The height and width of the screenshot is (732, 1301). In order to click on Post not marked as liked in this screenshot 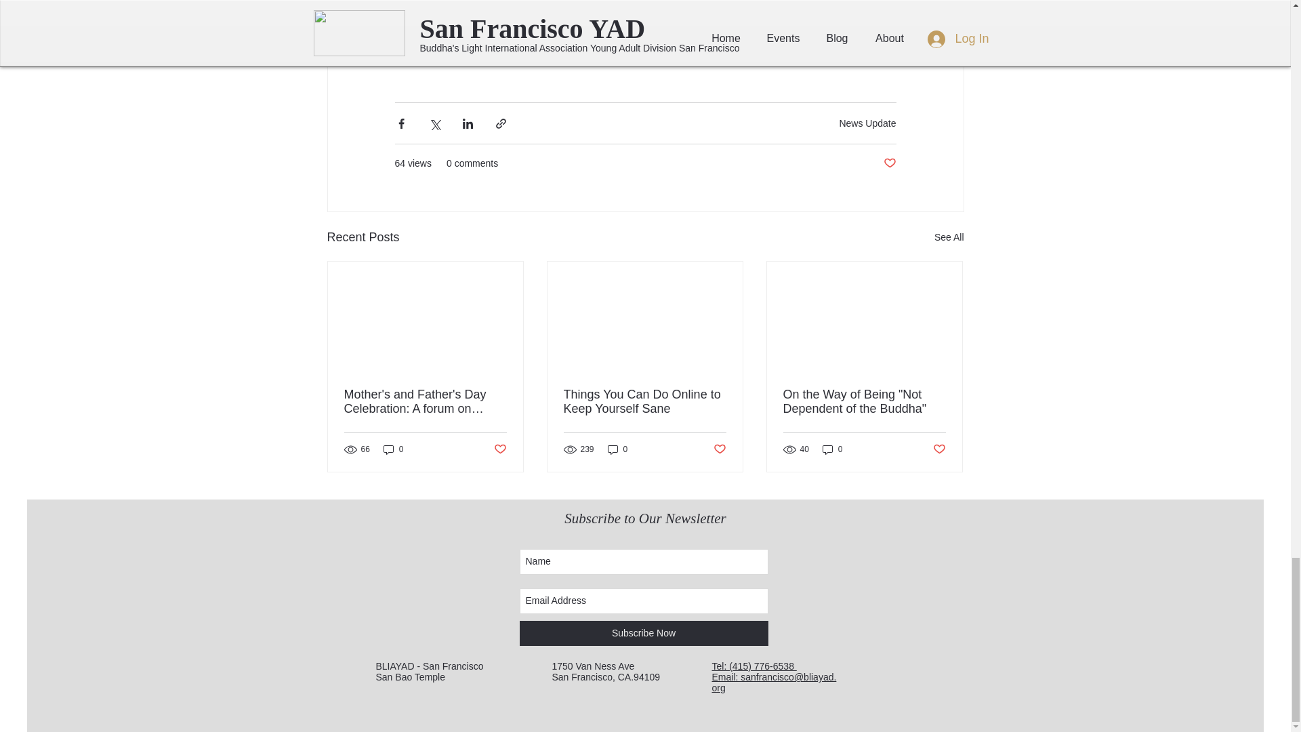, I will do `click(720, 449)`.